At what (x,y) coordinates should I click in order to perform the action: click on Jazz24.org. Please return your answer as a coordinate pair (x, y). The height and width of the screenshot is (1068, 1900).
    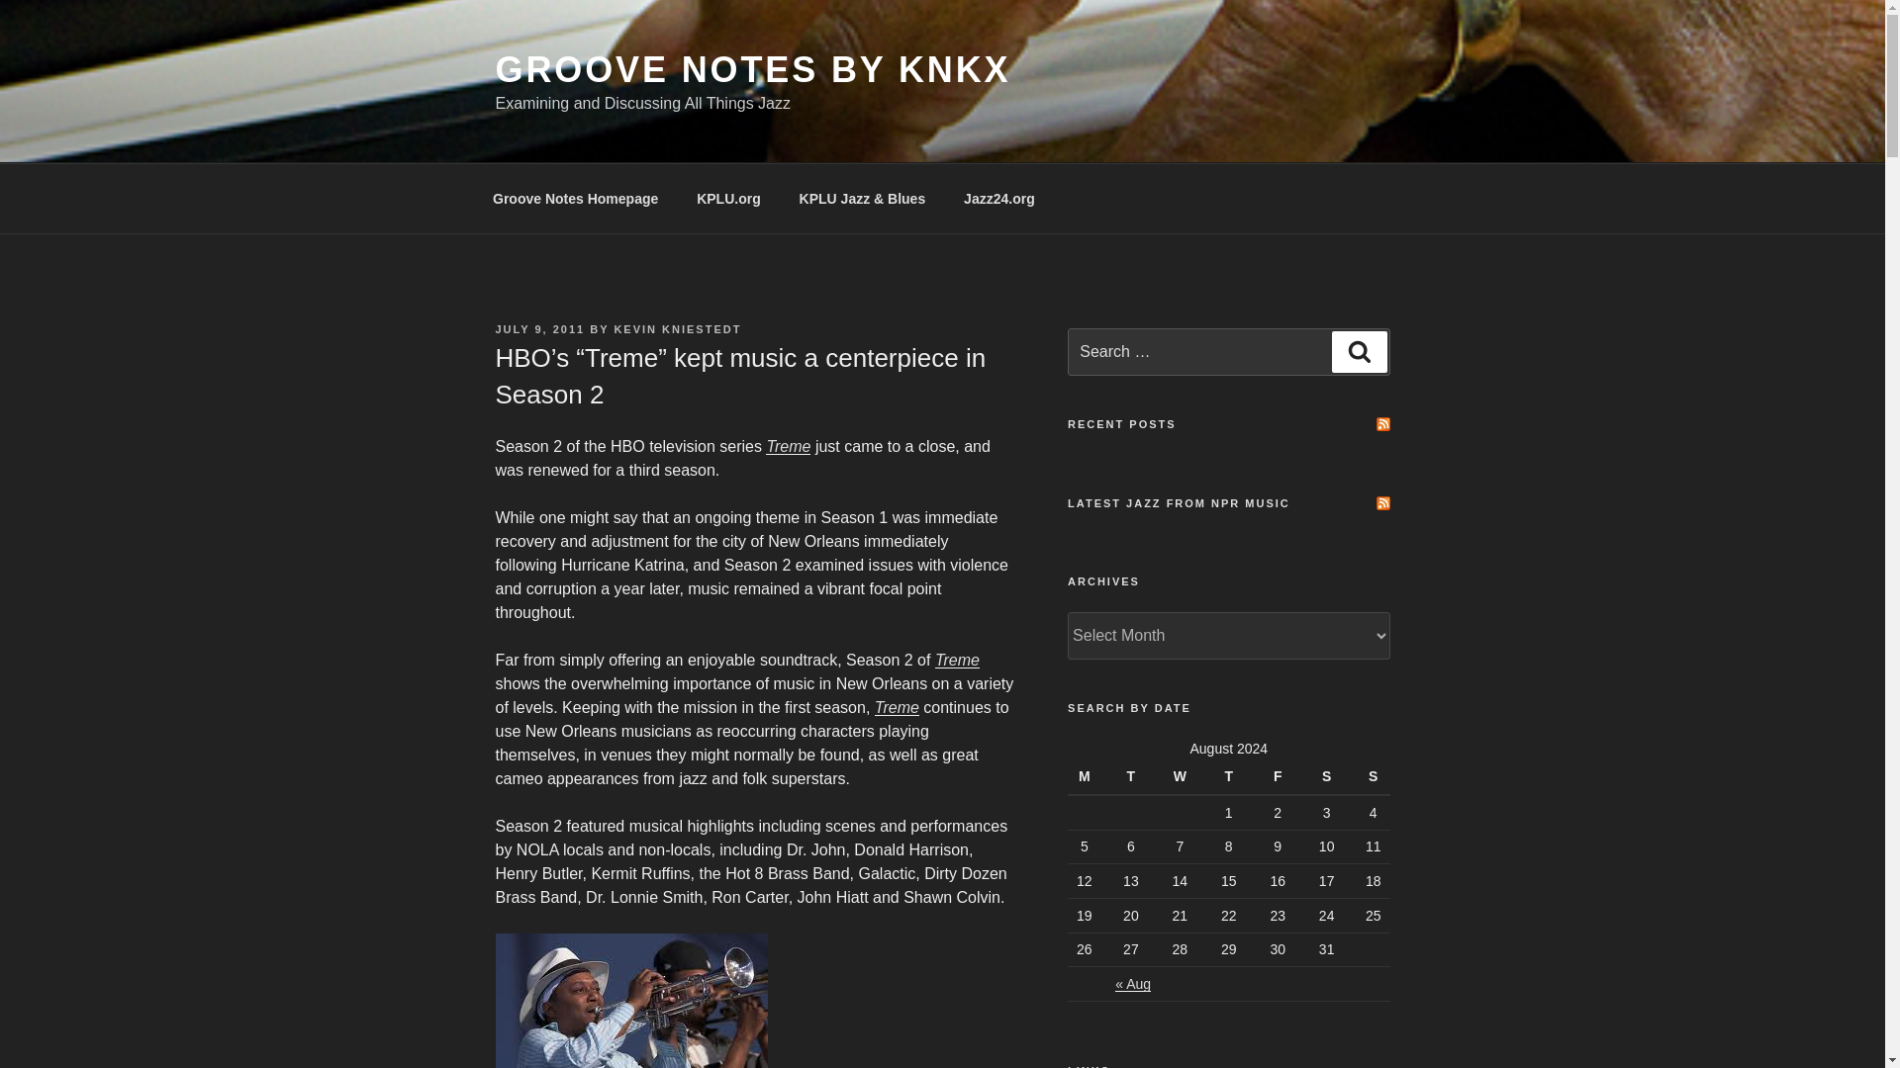
    Looking at the image, I should click on (999, 198).